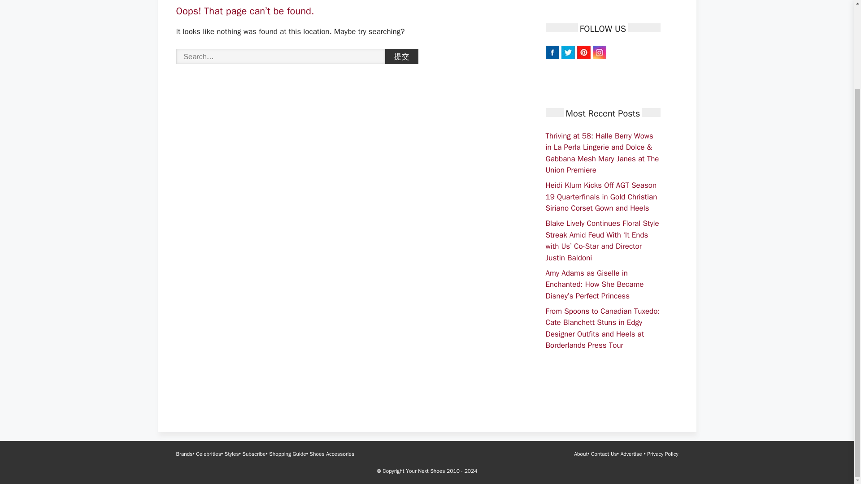 This screenshot has height=484, width=861. I want to click on Brands, so click(184, 454).